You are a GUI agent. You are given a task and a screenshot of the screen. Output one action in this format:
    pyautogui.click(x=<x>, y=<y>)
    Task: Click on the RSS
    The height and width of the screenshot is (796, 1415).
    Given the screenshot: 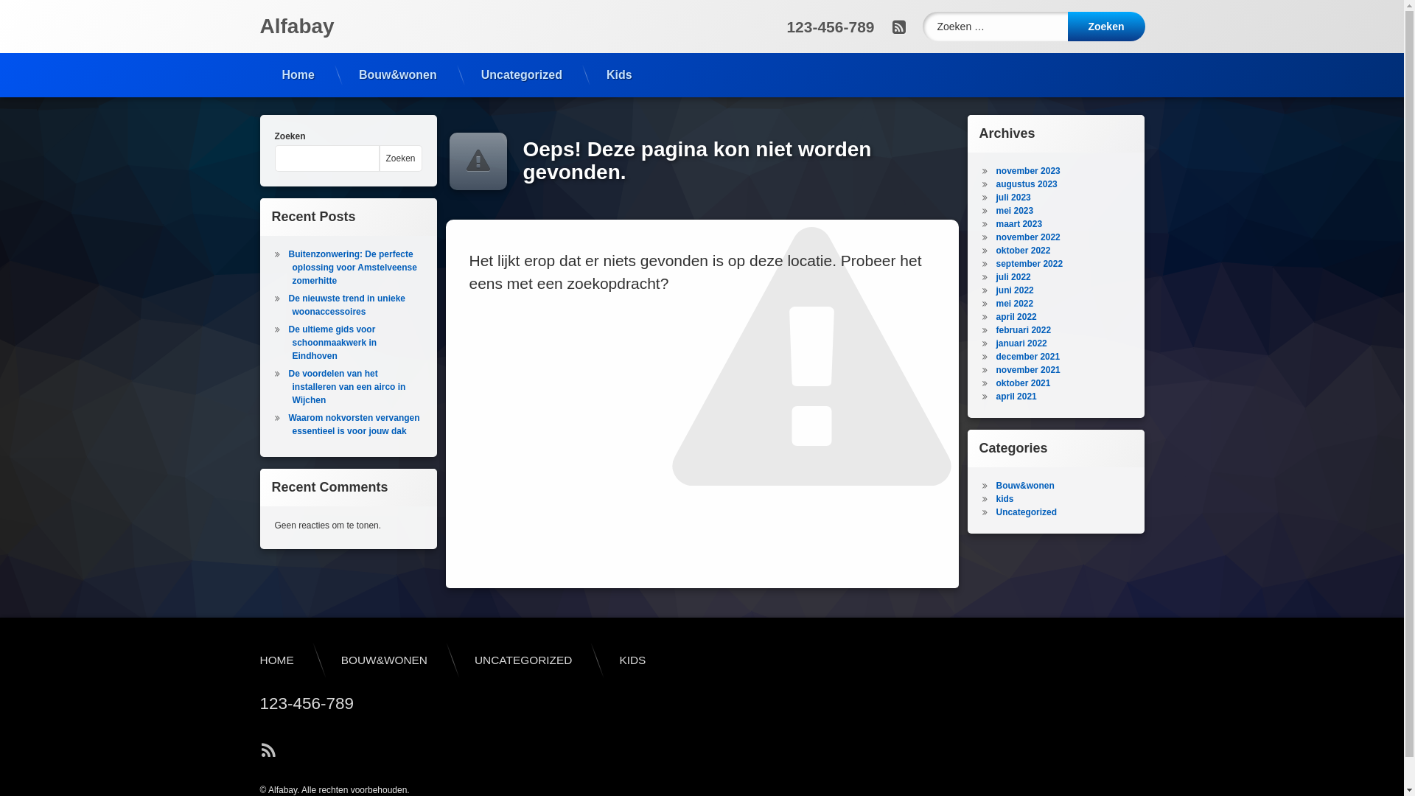 What is the action you would take?
    pyautogui.click(x=898, y=27)
    